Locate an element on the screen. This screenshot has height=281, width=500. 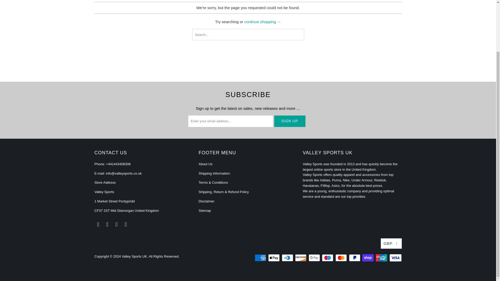
Valley Sports UK on Facebook is located at coordinates (107, 224).